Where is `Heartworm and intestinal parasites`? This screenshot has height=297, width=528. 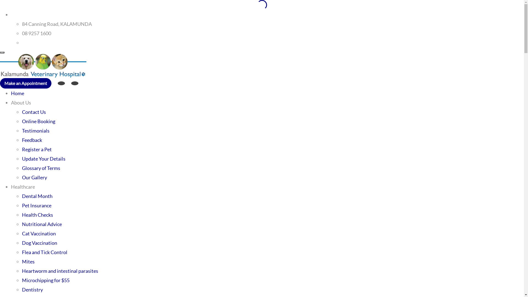 Heartworm and intestinal parasites is located at coordinates (60, 271).